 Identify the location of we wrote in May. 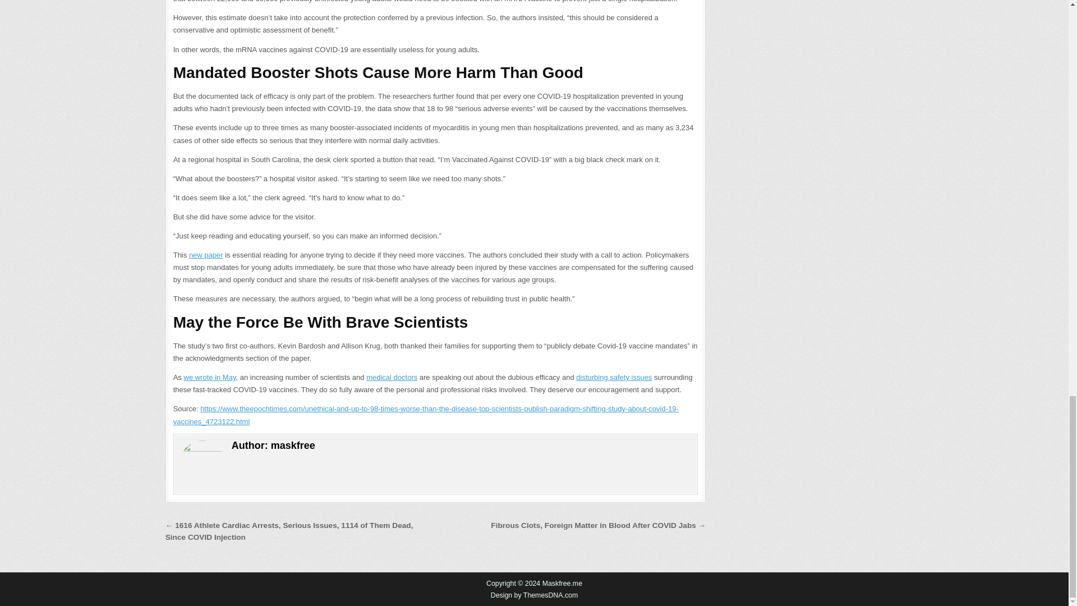
(210, 377).